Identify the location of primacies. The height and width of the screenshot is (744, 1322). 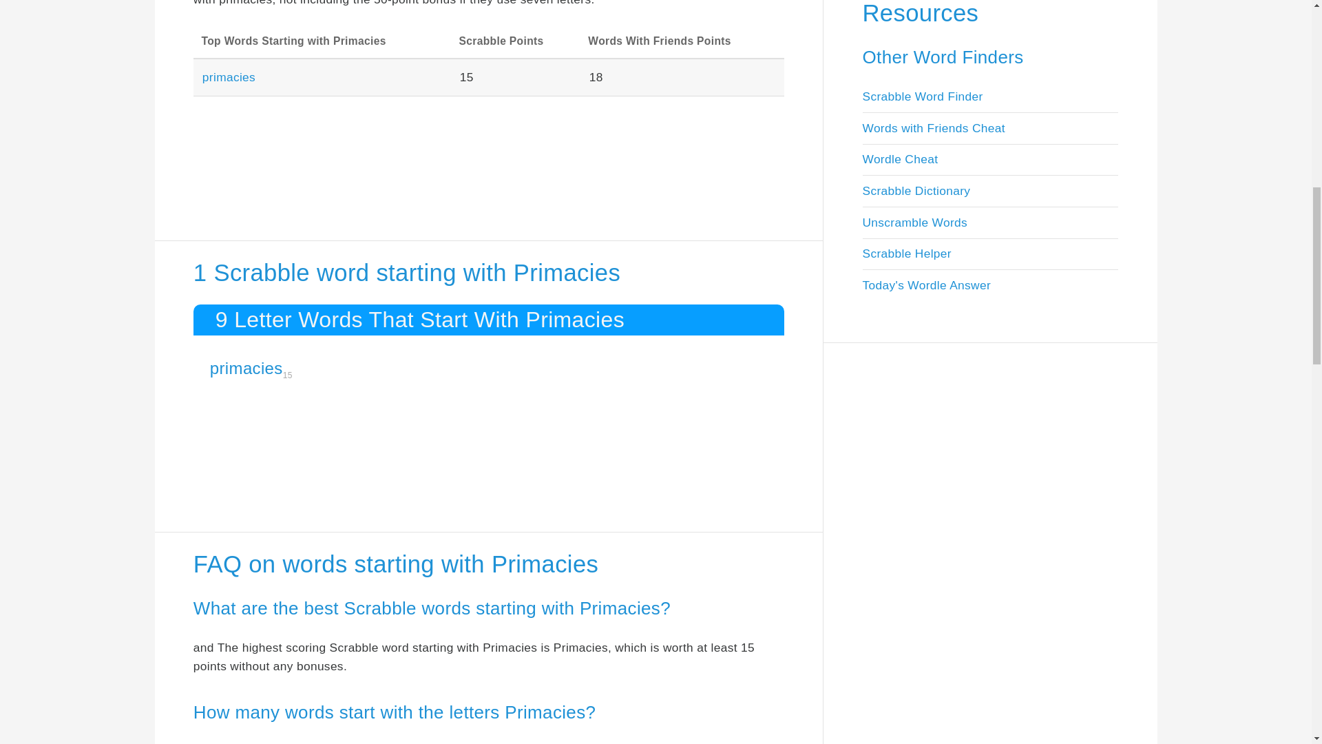
(229, 77).